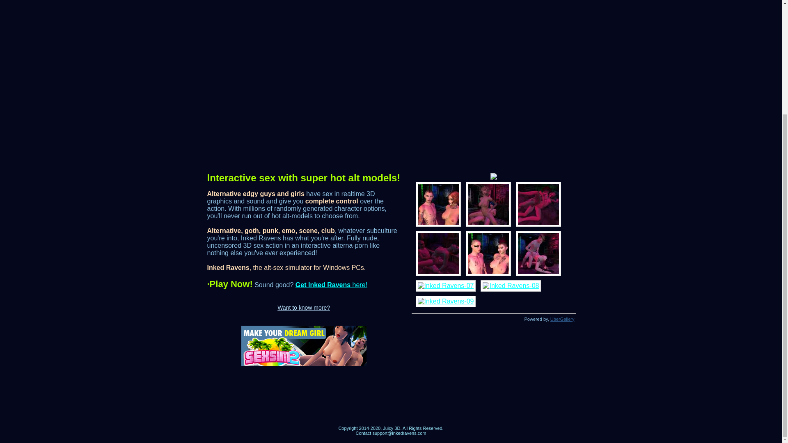 Image resolution: width=788 pixels, height=443 pixels. I want to click on Inked Ravens-08, so click(511, 285).